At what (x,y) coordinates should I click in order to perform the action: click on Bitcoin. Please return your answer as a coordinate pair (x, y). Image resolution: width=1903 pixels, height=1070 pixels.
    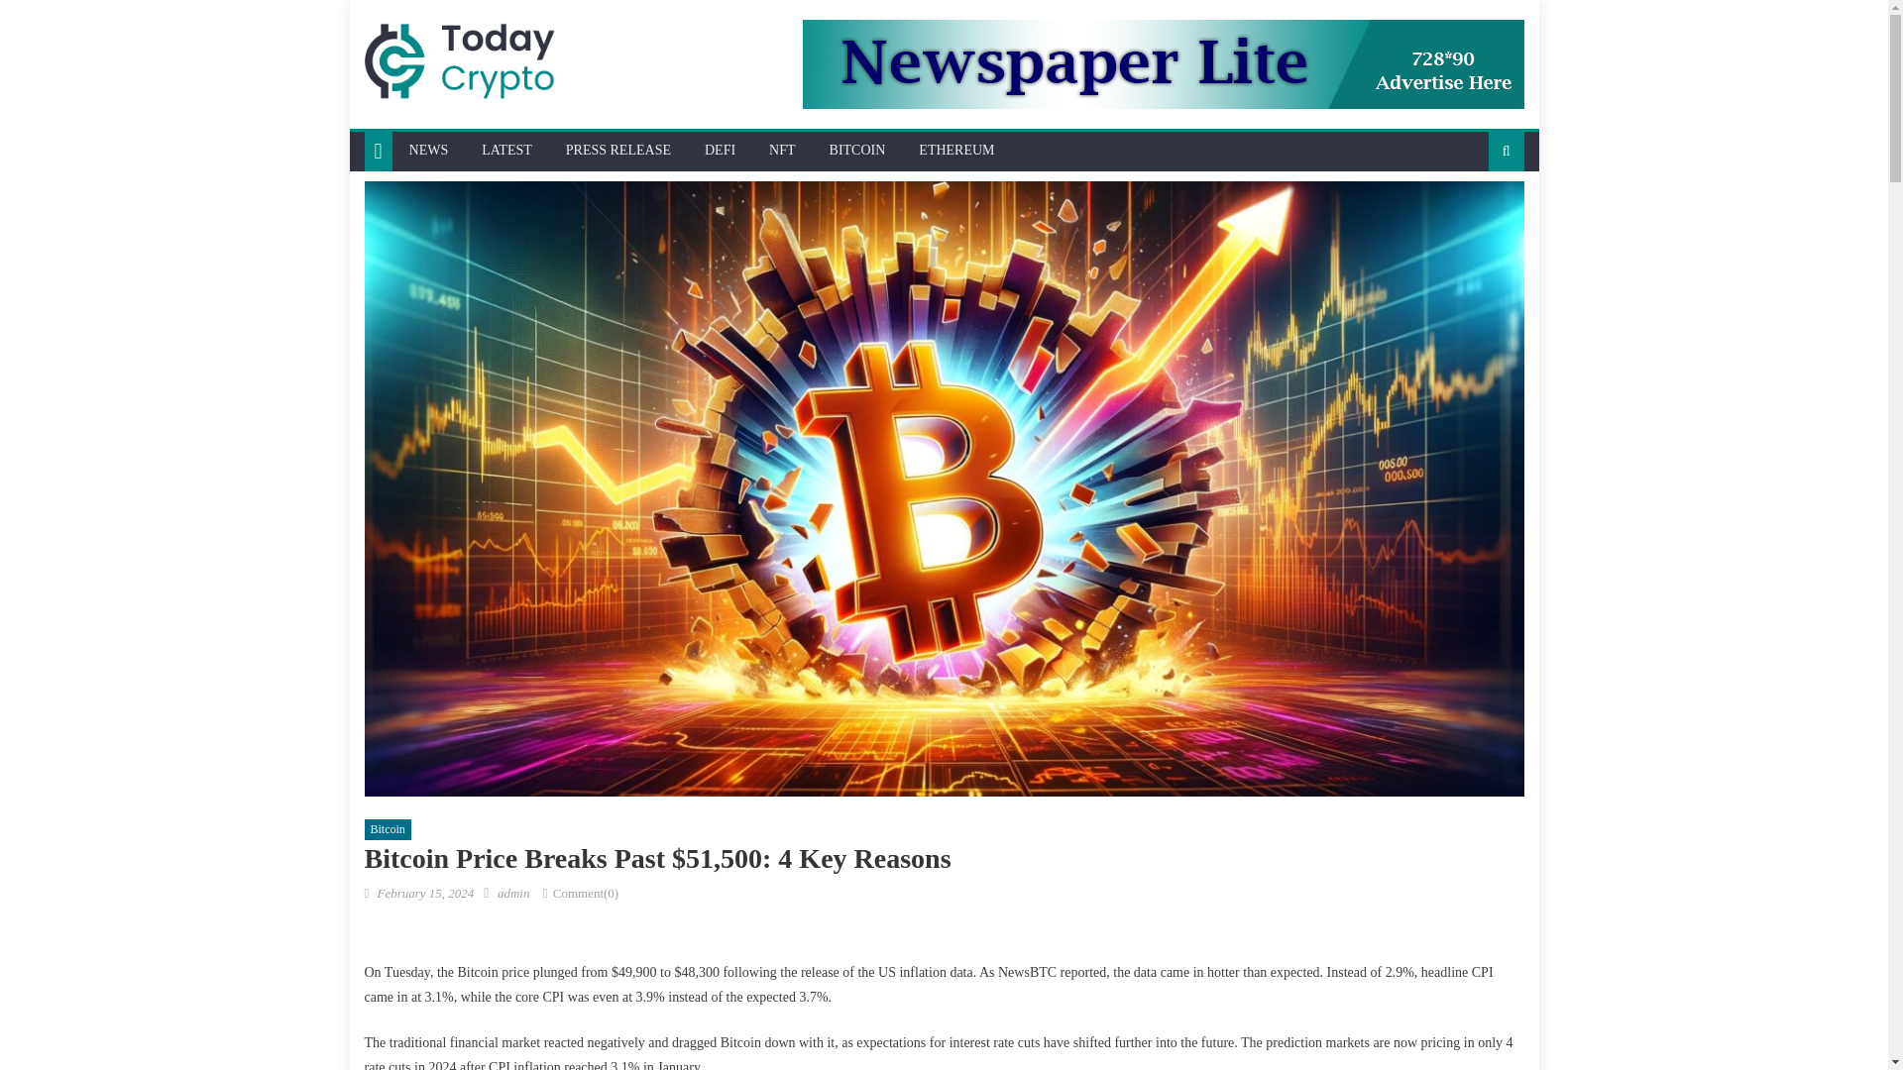
    Looking at the image, I should click on (388, 830).